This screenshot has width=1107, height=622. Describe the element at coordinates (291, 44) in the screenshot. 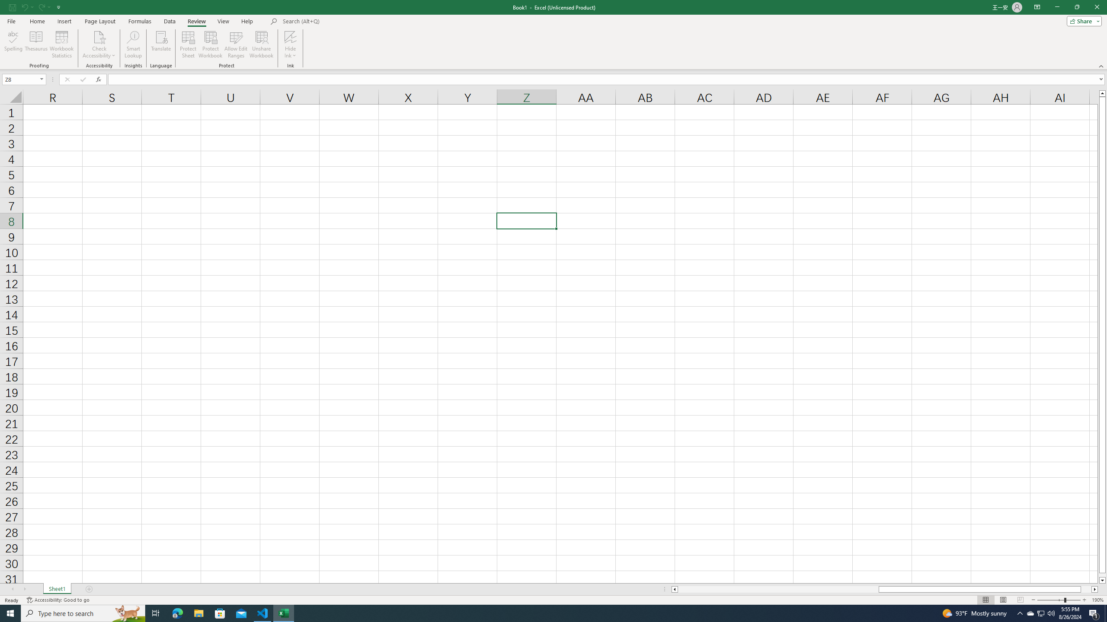

I see `Hide Ink` at that location.